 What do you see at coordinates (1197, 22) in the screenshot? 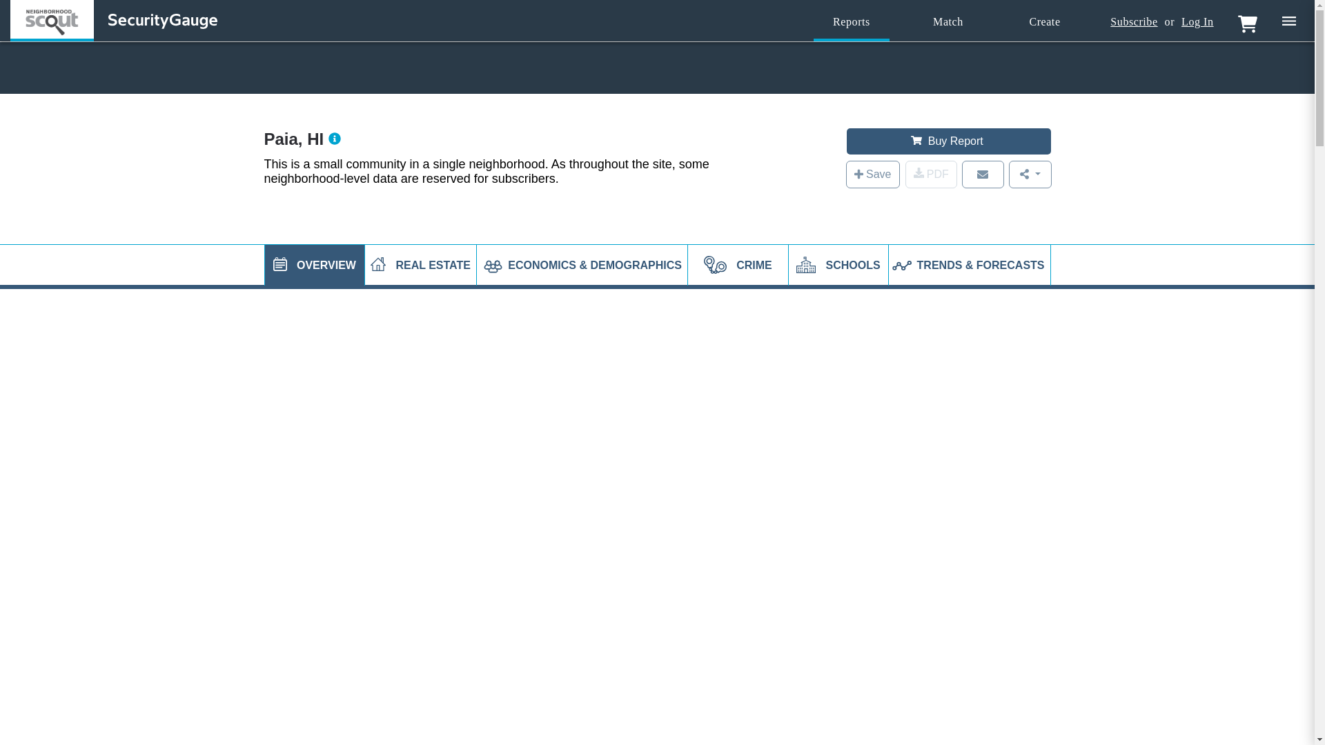
I see `Log In` at bounding box center [1197, 22].